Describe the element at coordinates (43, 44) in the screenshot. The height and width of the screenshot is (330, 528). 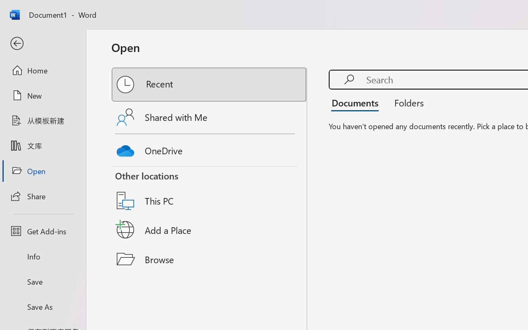
I see `Back` at that location.